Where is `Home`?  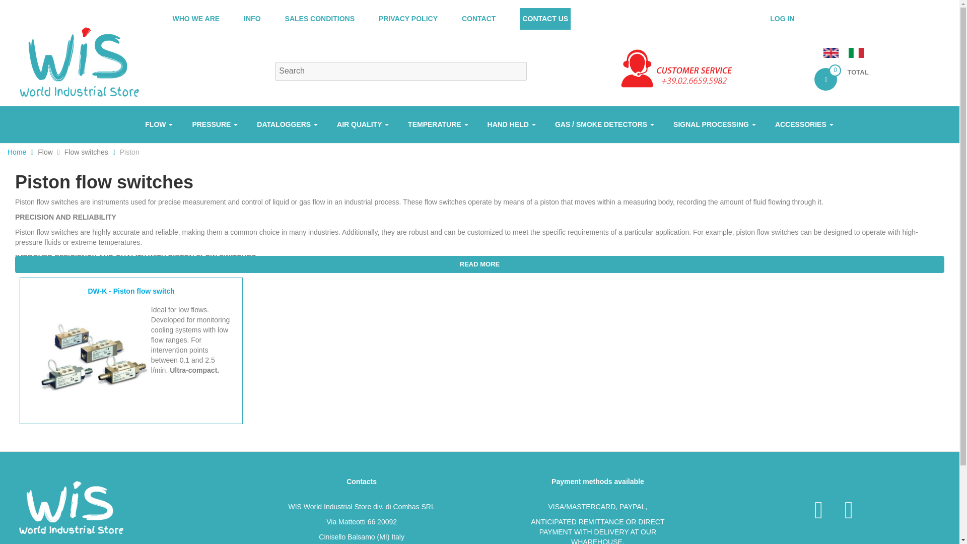
Home is located at coordinates (78, 62).